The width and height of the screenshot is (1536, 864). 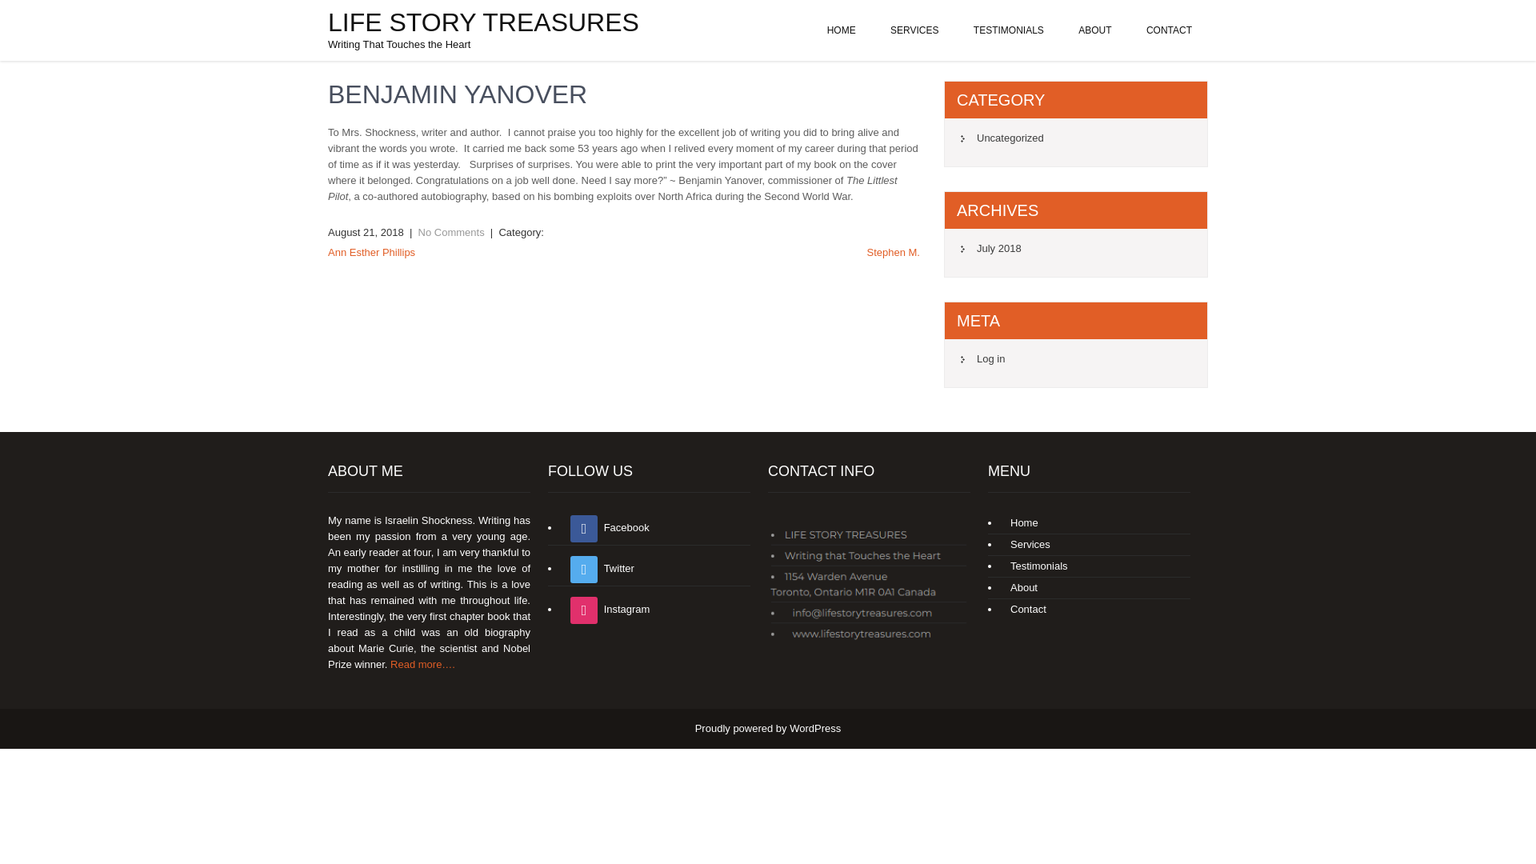 What do you see at coordinates (1020, 522) in the screenshot?
I see `Home` at bounding box center [1020, 522].